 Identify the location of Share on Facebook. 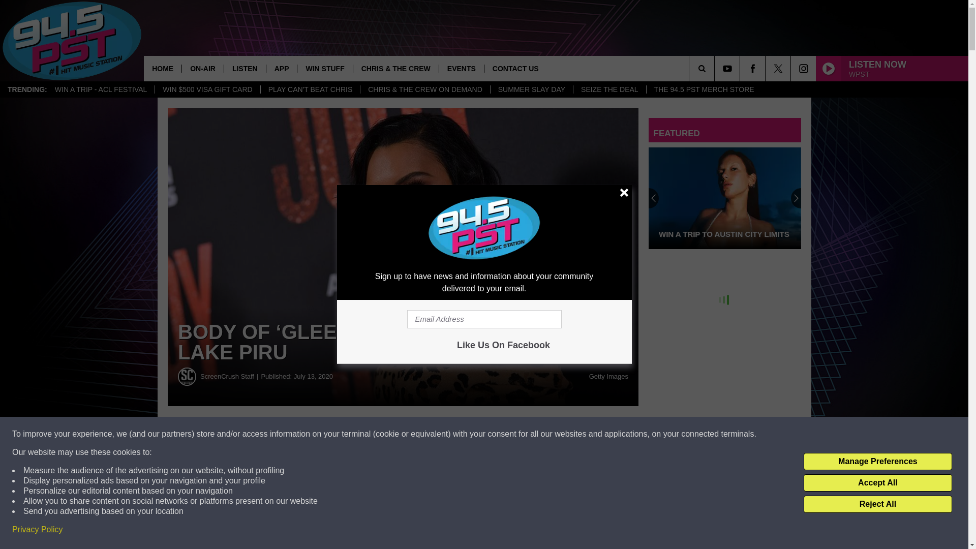
(278, 434).